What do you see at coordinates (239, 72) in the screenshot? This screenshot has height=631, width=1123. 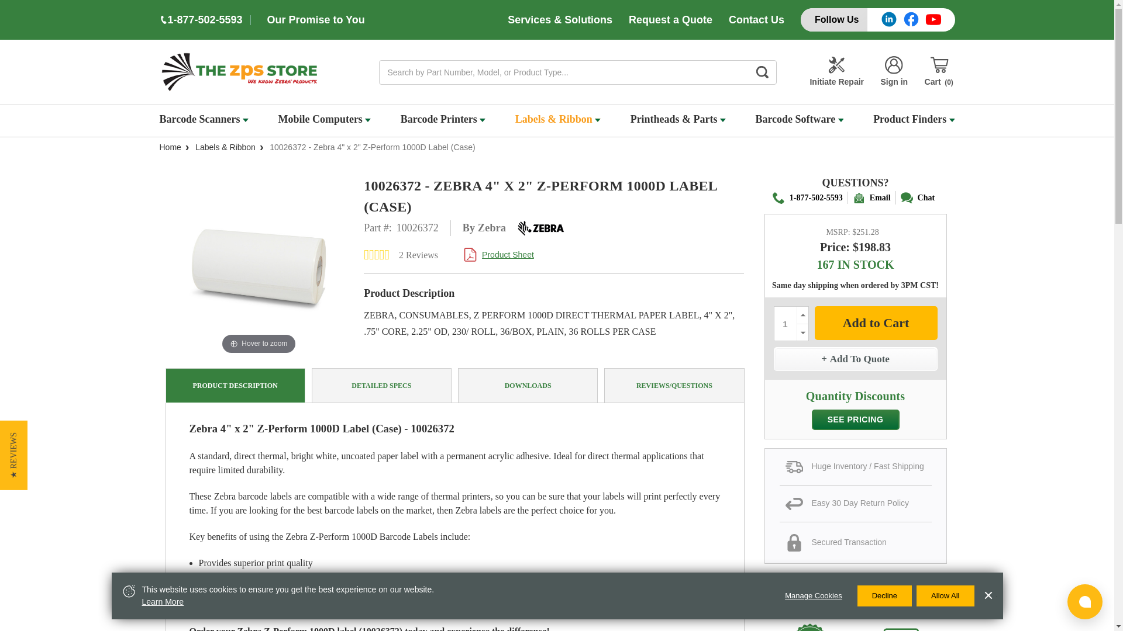 I see `The ZPS Store` at bounding box center [239, 72].